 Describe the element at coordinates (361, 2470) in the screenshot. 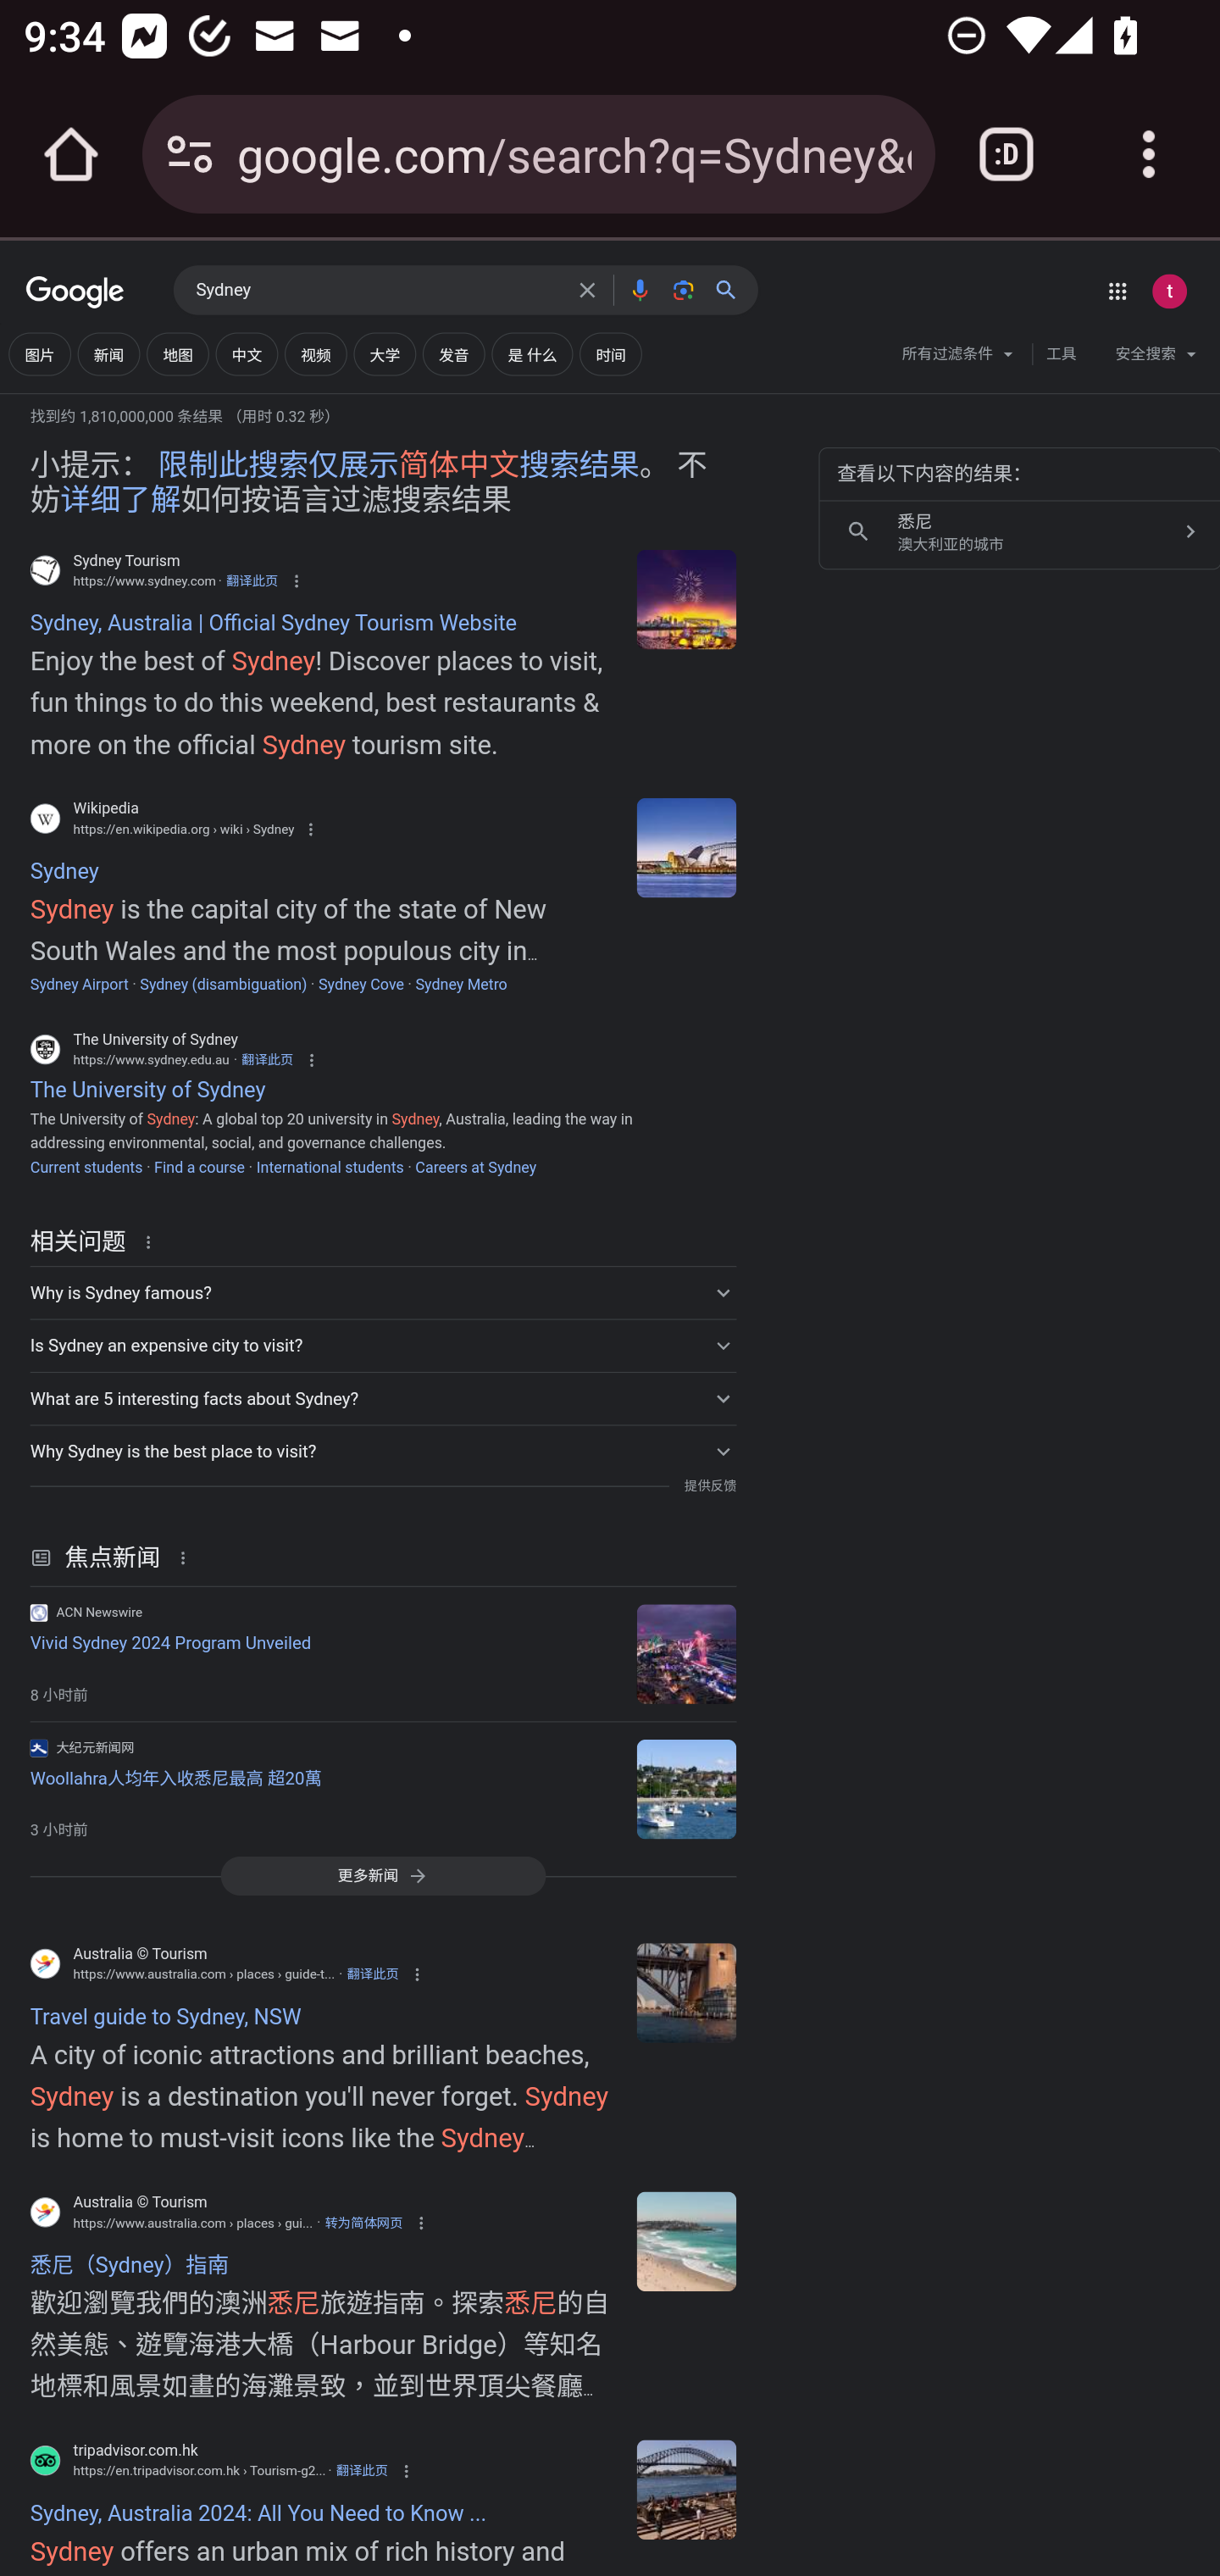

I see `翻译此页` at that location.